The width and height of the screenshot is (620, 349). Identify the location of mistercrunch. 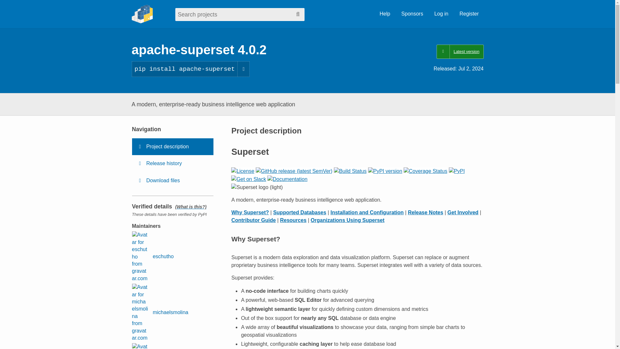
(157, 346).